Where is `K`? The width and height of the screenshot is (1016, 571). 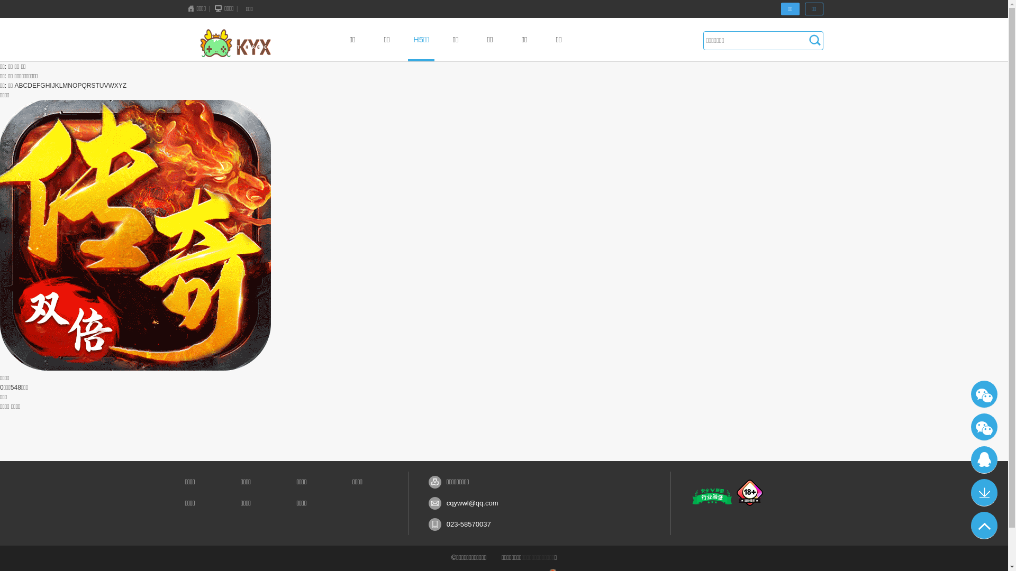
K is located at coordinates (57, 86).